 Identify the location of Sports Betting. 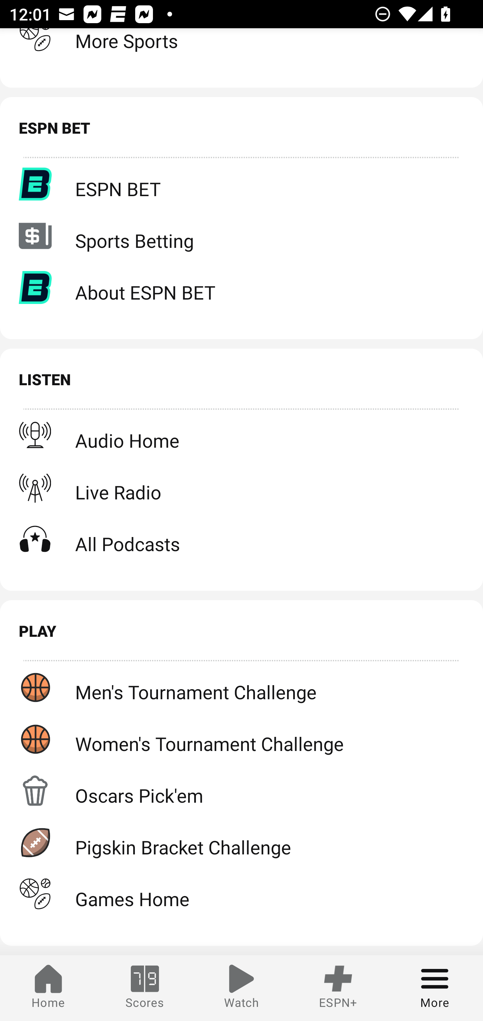
(241, 236).